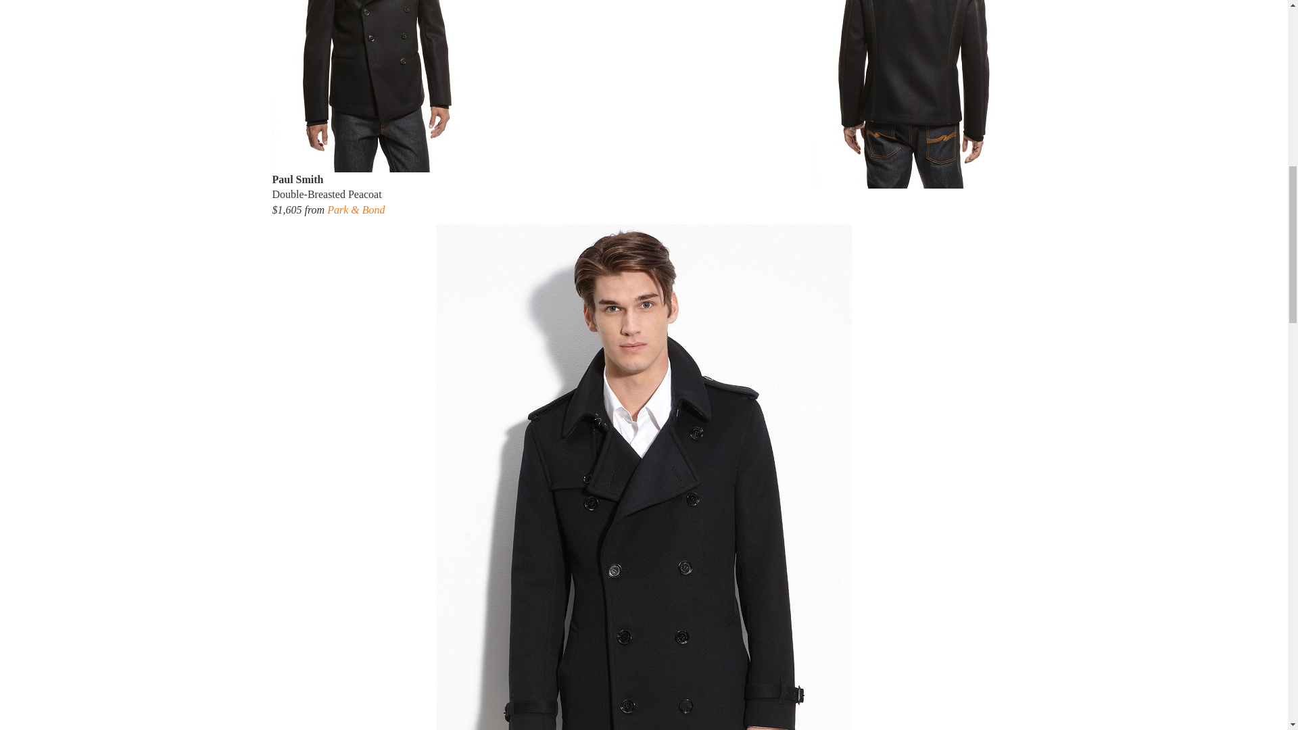  What do you see at coordinates (913, 94) in the screenshot?
I see `Paul Smith Wool Peacoat` at bounding box center [913, 94].